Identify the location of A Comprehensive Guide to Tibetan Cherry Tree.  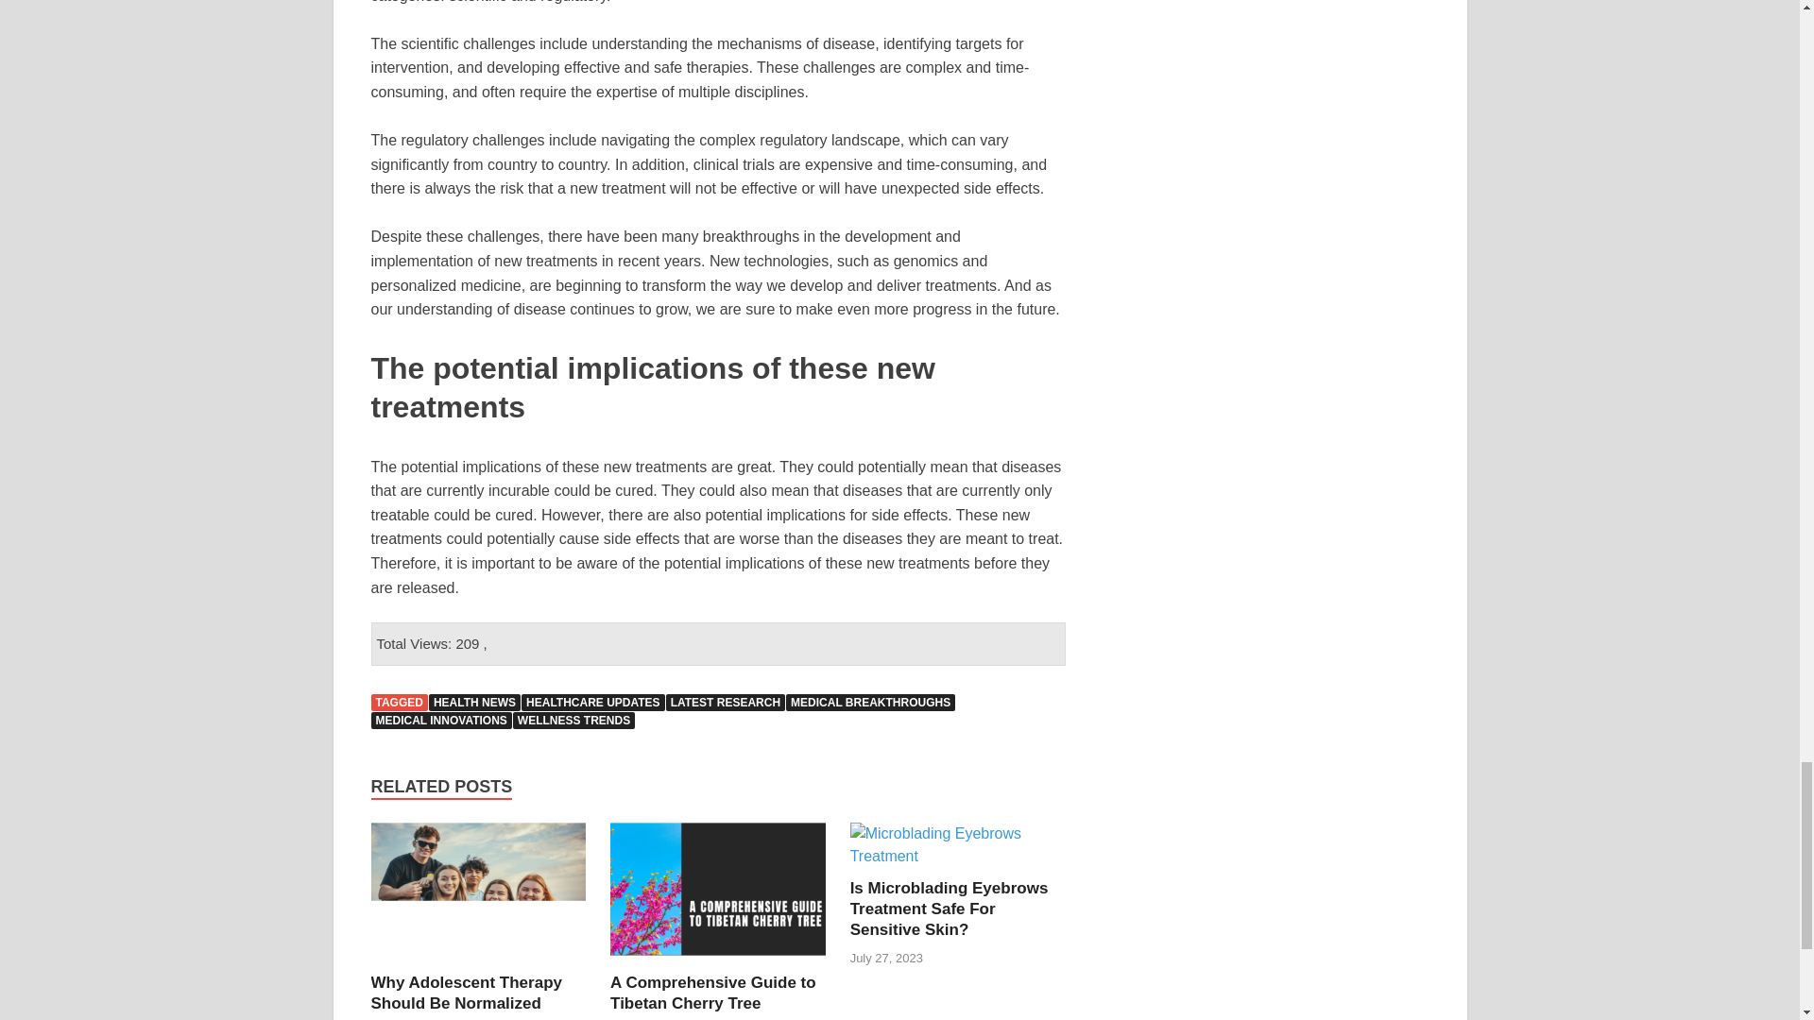
(712, 994).